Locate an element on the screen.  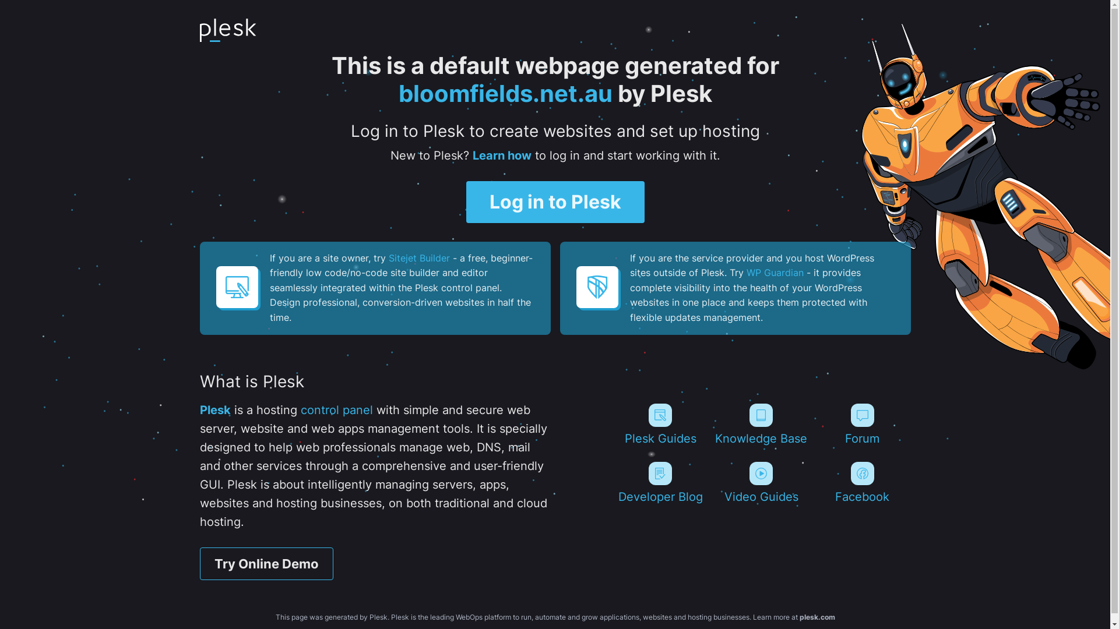
Knowledge Base is located at coordinates (761, 425).